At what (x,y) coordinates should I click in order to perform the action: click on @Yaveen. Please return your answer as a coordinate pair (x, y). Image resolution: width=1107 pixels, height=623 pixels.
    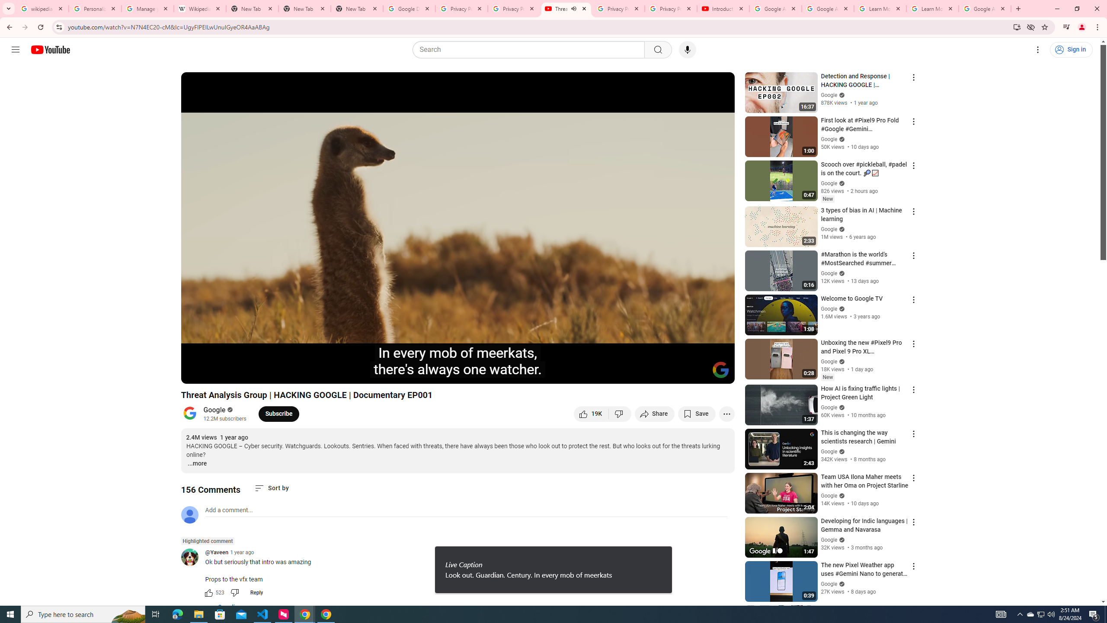
    Looking at the image, I should click on (217, 553).